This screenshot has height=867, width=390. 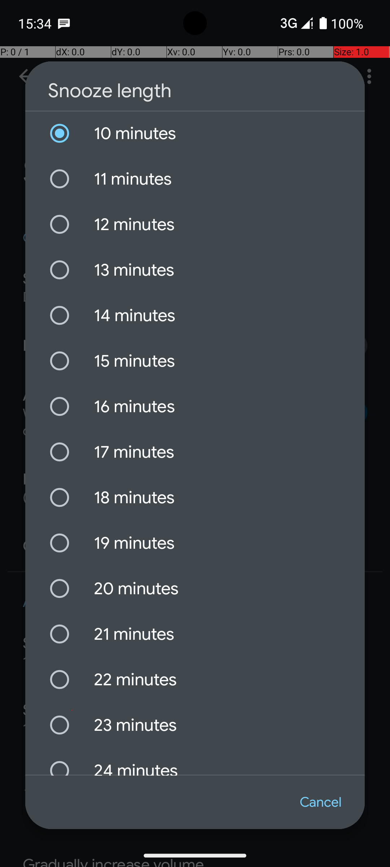 I want to click on 19 minutes, so click(x=195, y=543).